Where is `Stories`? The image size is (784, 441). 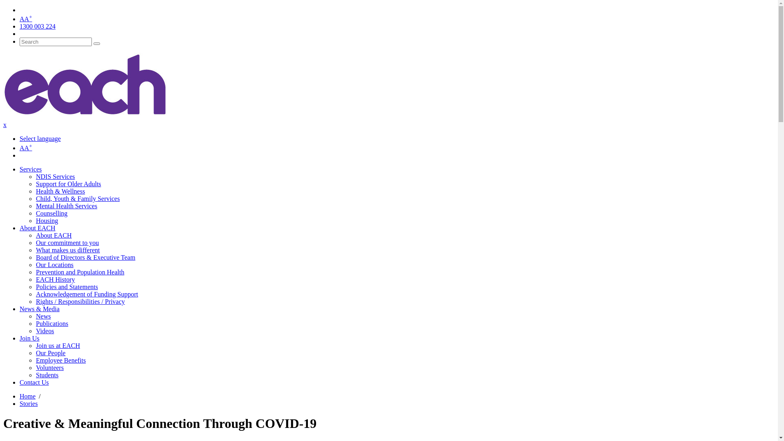
Stories is located at coordinates (29, 403).